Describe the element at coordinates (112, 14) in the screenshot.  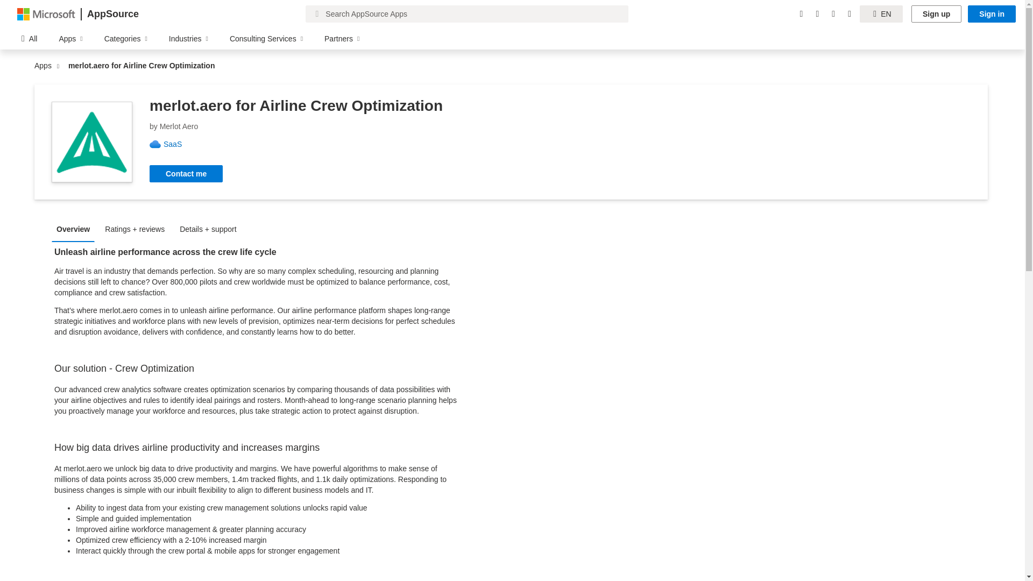
I see `AppSource` at that location.